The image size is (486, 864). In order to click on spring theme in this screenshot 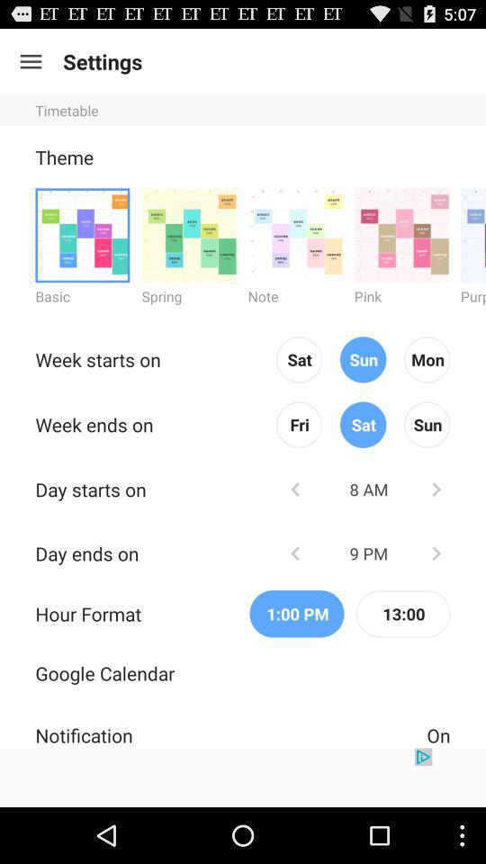, I will do `click(189, 234)`.